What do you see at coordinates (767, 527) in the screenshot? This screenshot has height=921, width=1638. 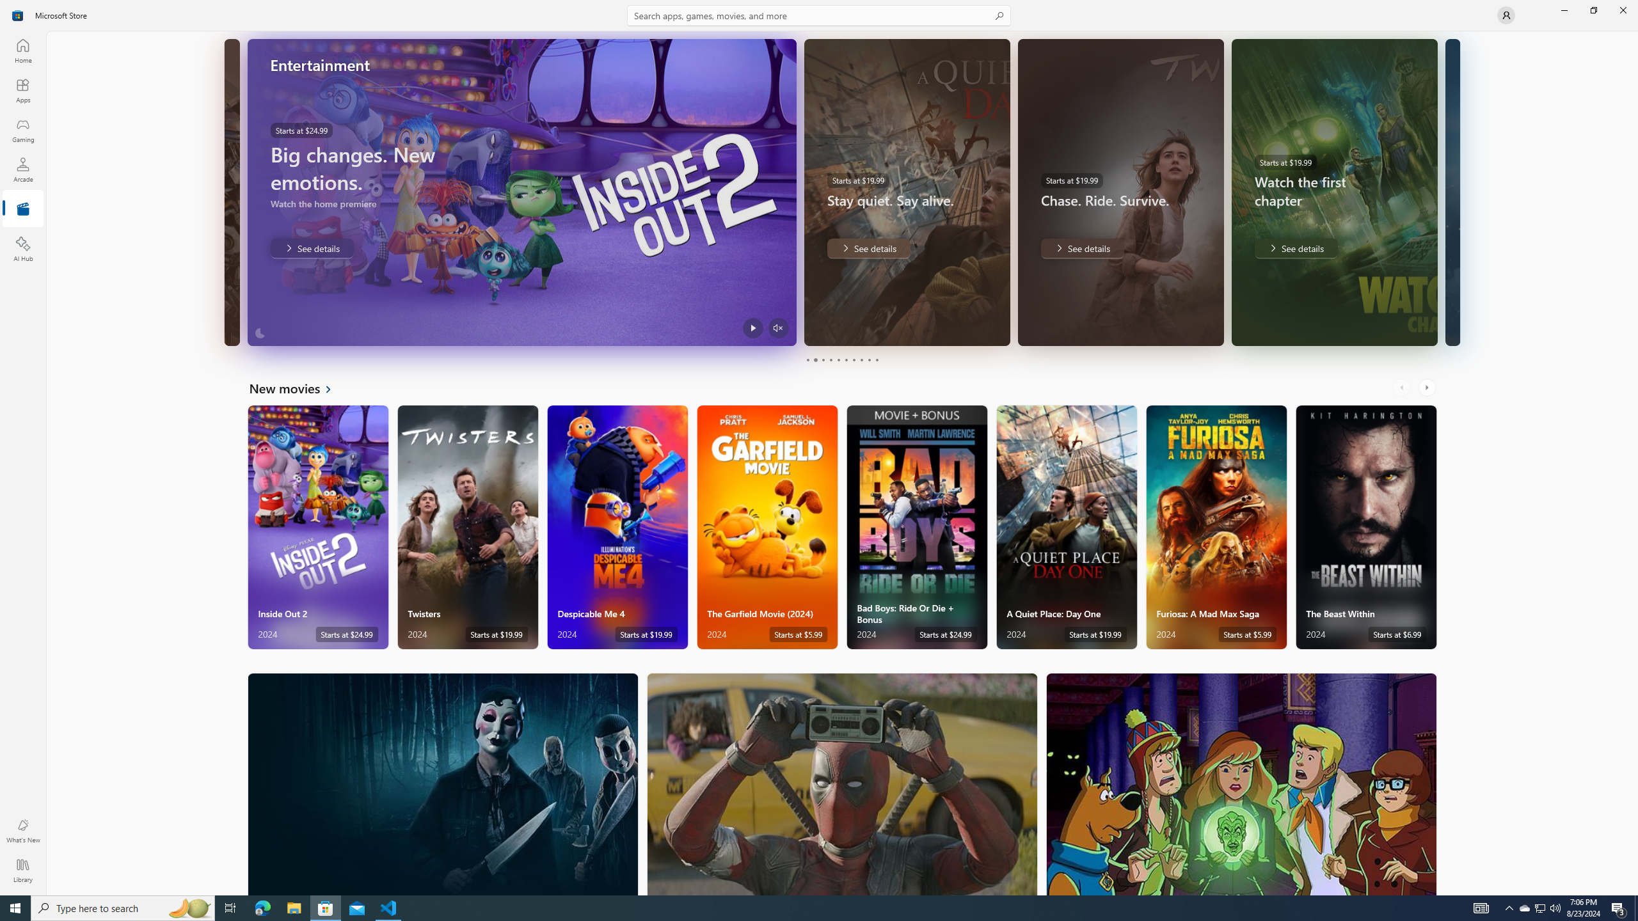 I see `The Garfield Movie (2024). Starts at $5.99  ` at bounding box center [767, 527].